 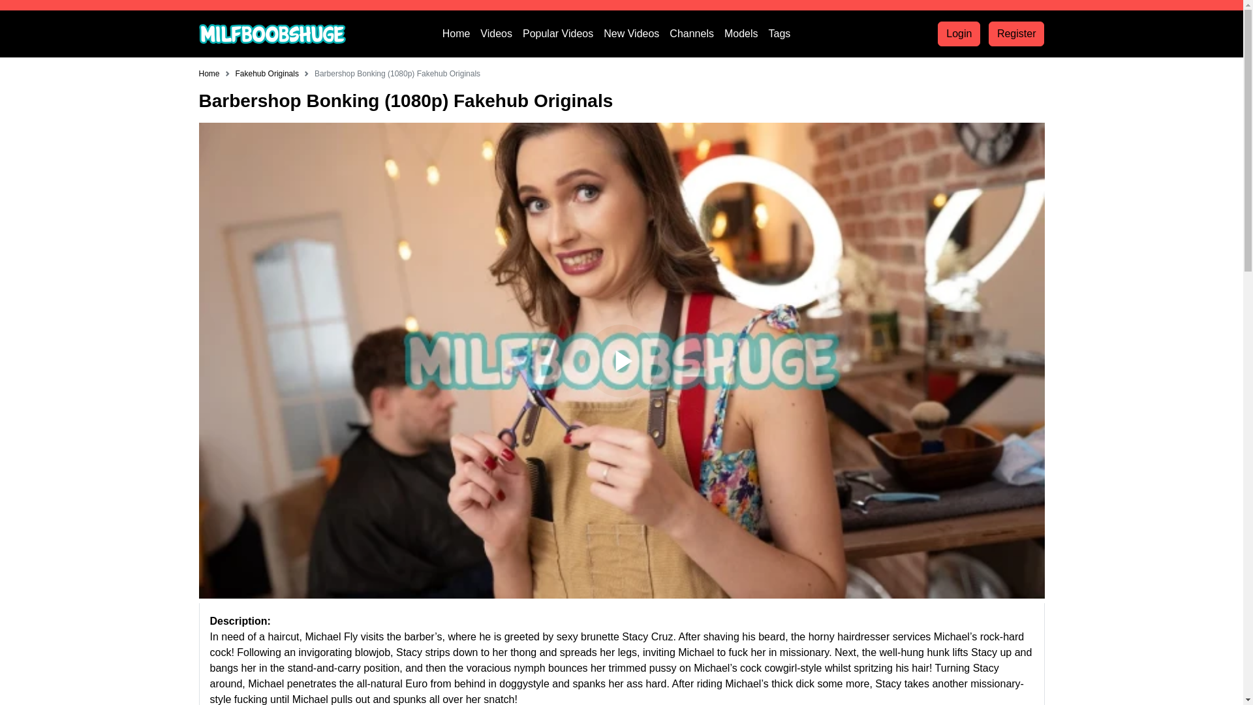 I want to click on Login, so click(x=958, y=34).